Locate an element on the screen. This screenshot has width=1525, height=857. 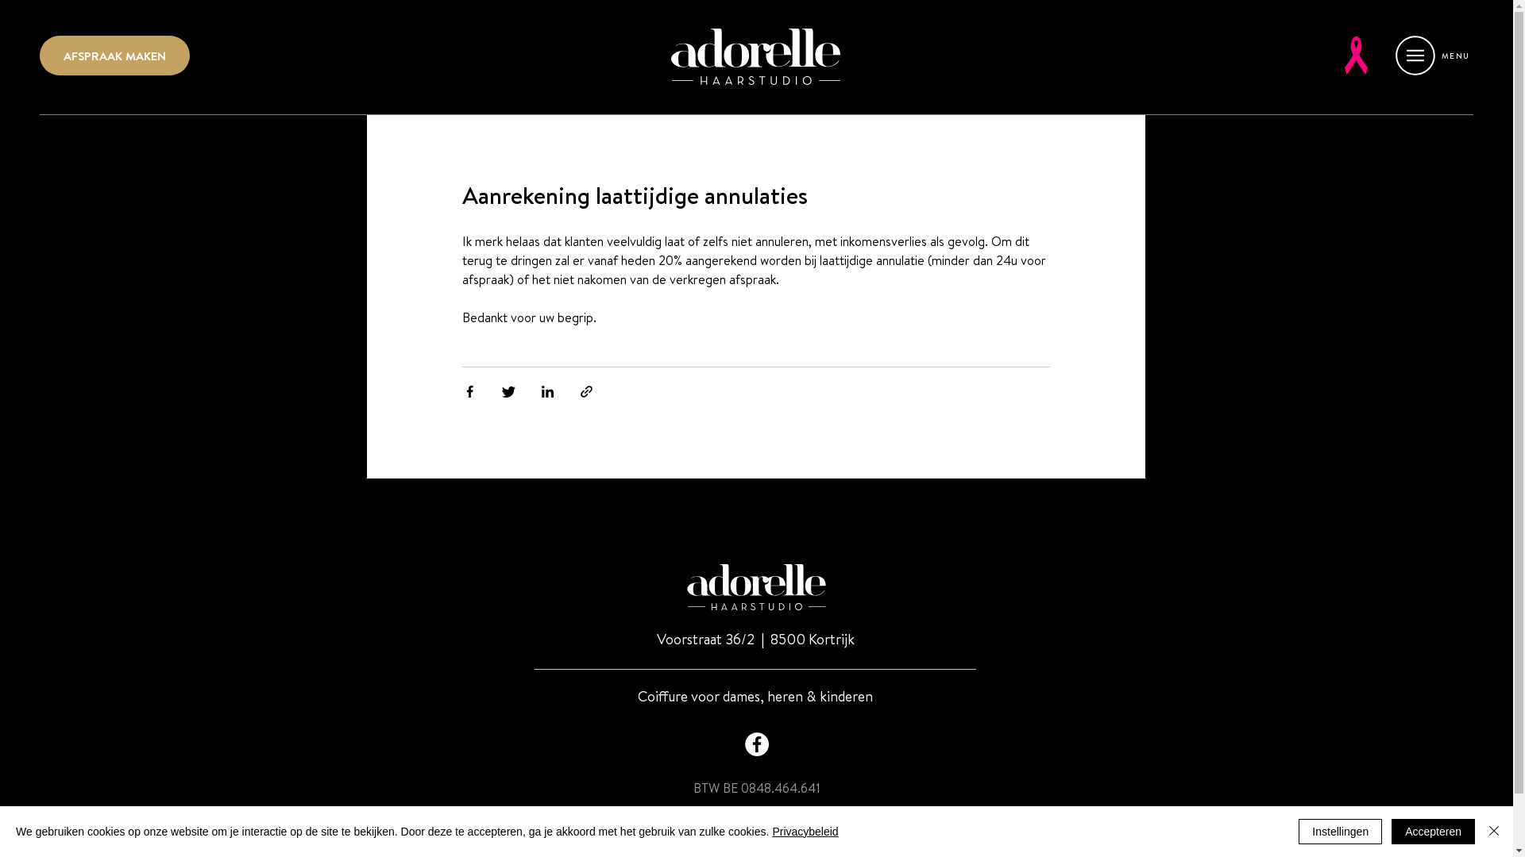
MENU is located at coordinates (1431, 56).